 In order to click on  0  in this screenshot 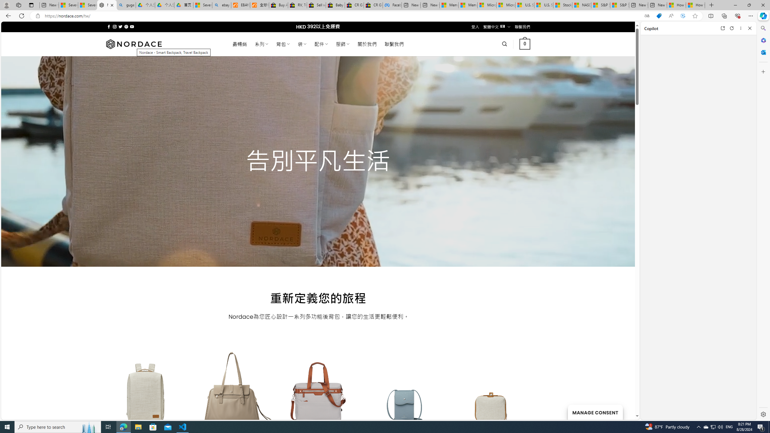, I will do `click(525, 44)`.